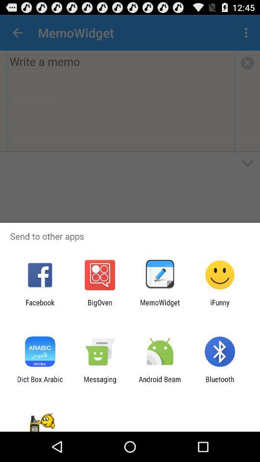 The width and height of the screenshot is (260, 462). I want to click on select item to the left of memowidget icon, so click(100, 307).